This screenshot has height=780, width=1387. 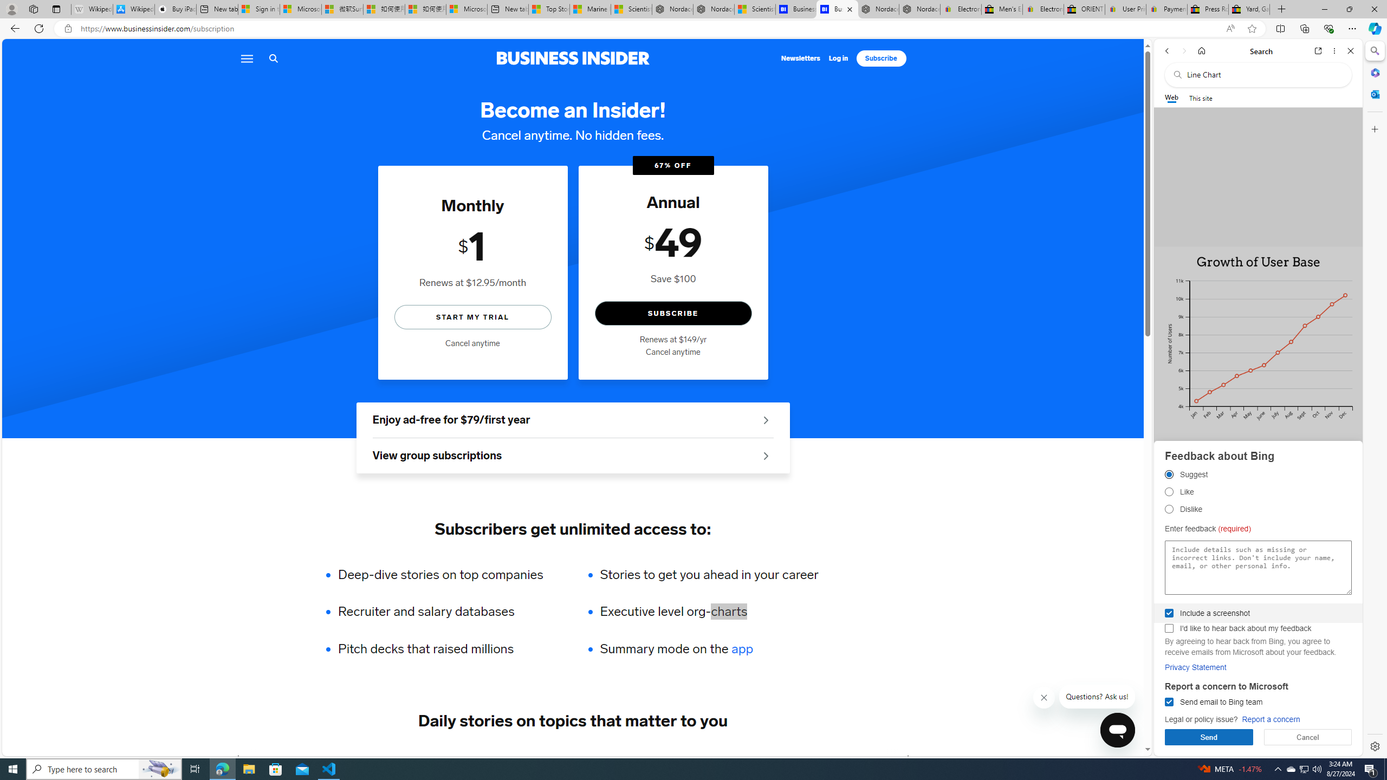 I want to click on Stories to get you ahead in your career, so click(x=709, y=574).